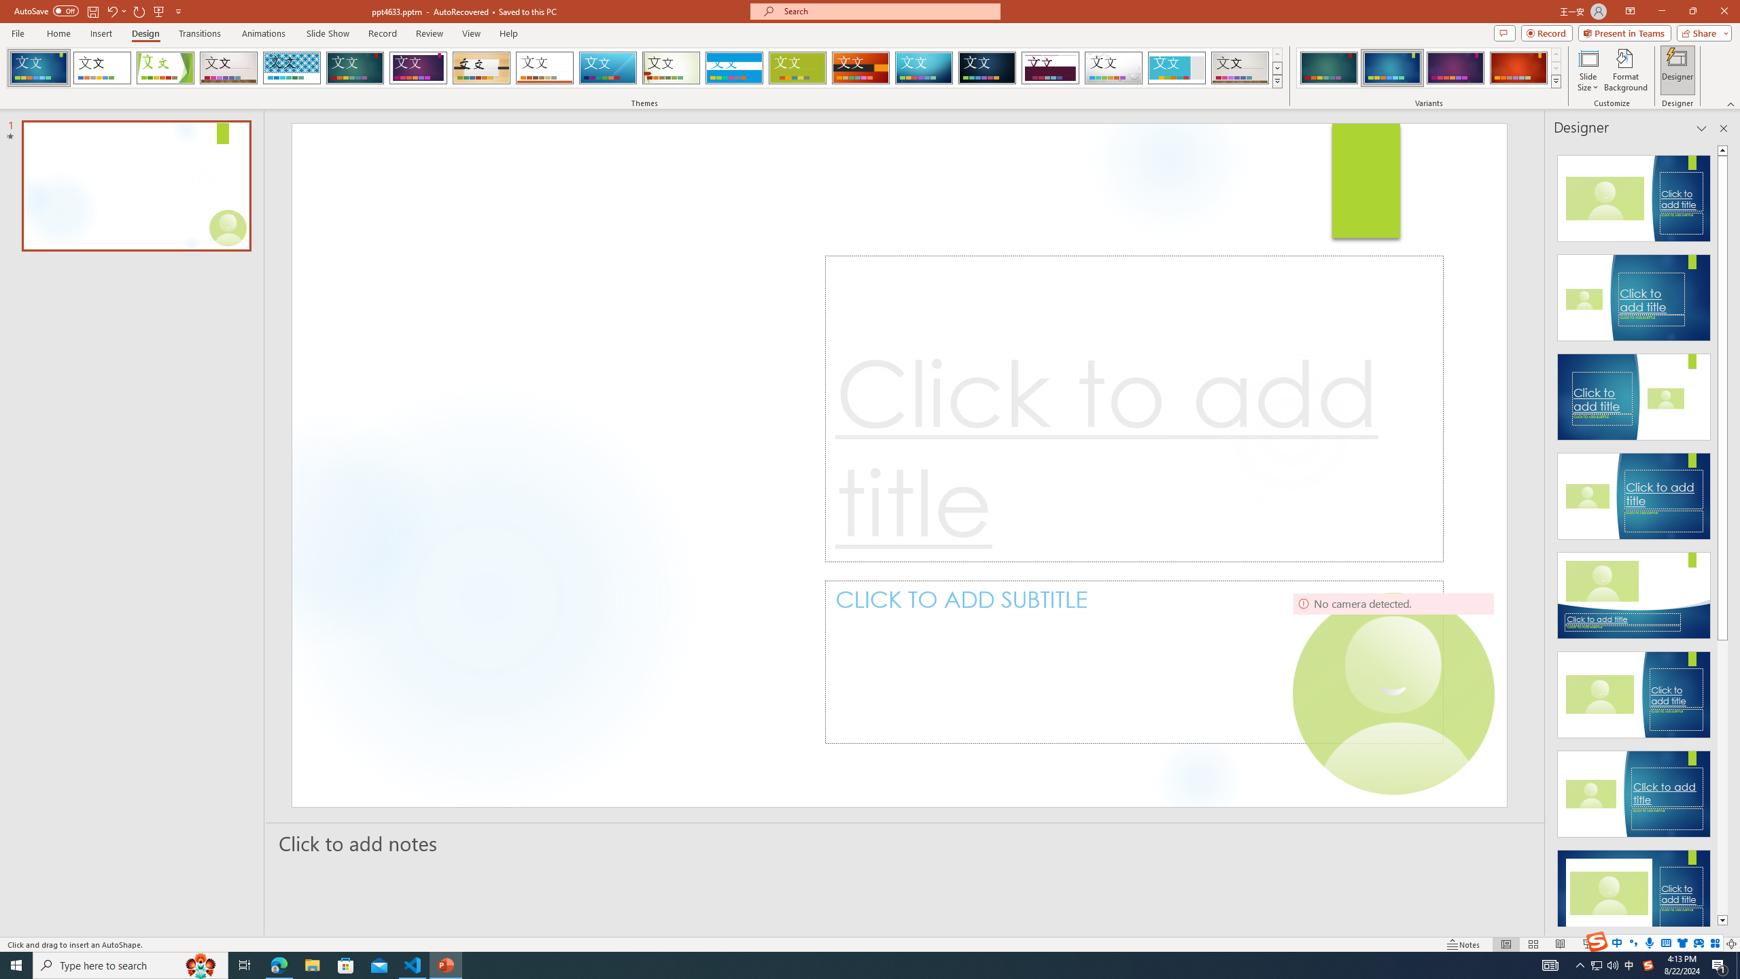 This screenshot has height=979, width=1740. I want to click on Minimize, so click(1661, 12).